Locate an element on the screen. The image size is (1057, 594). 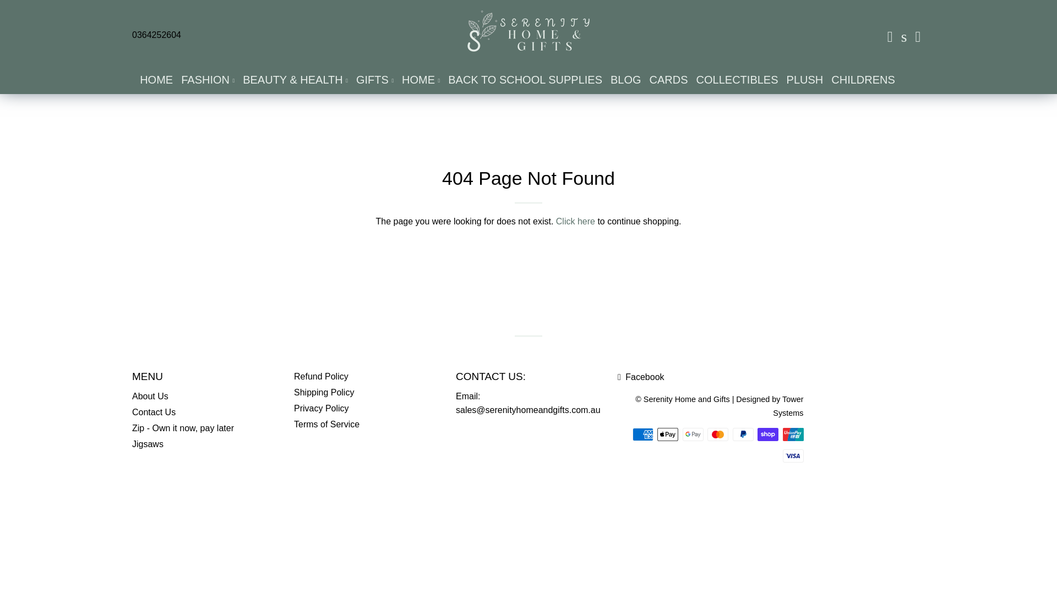
Mastercard is located at coordinates (717, 435).